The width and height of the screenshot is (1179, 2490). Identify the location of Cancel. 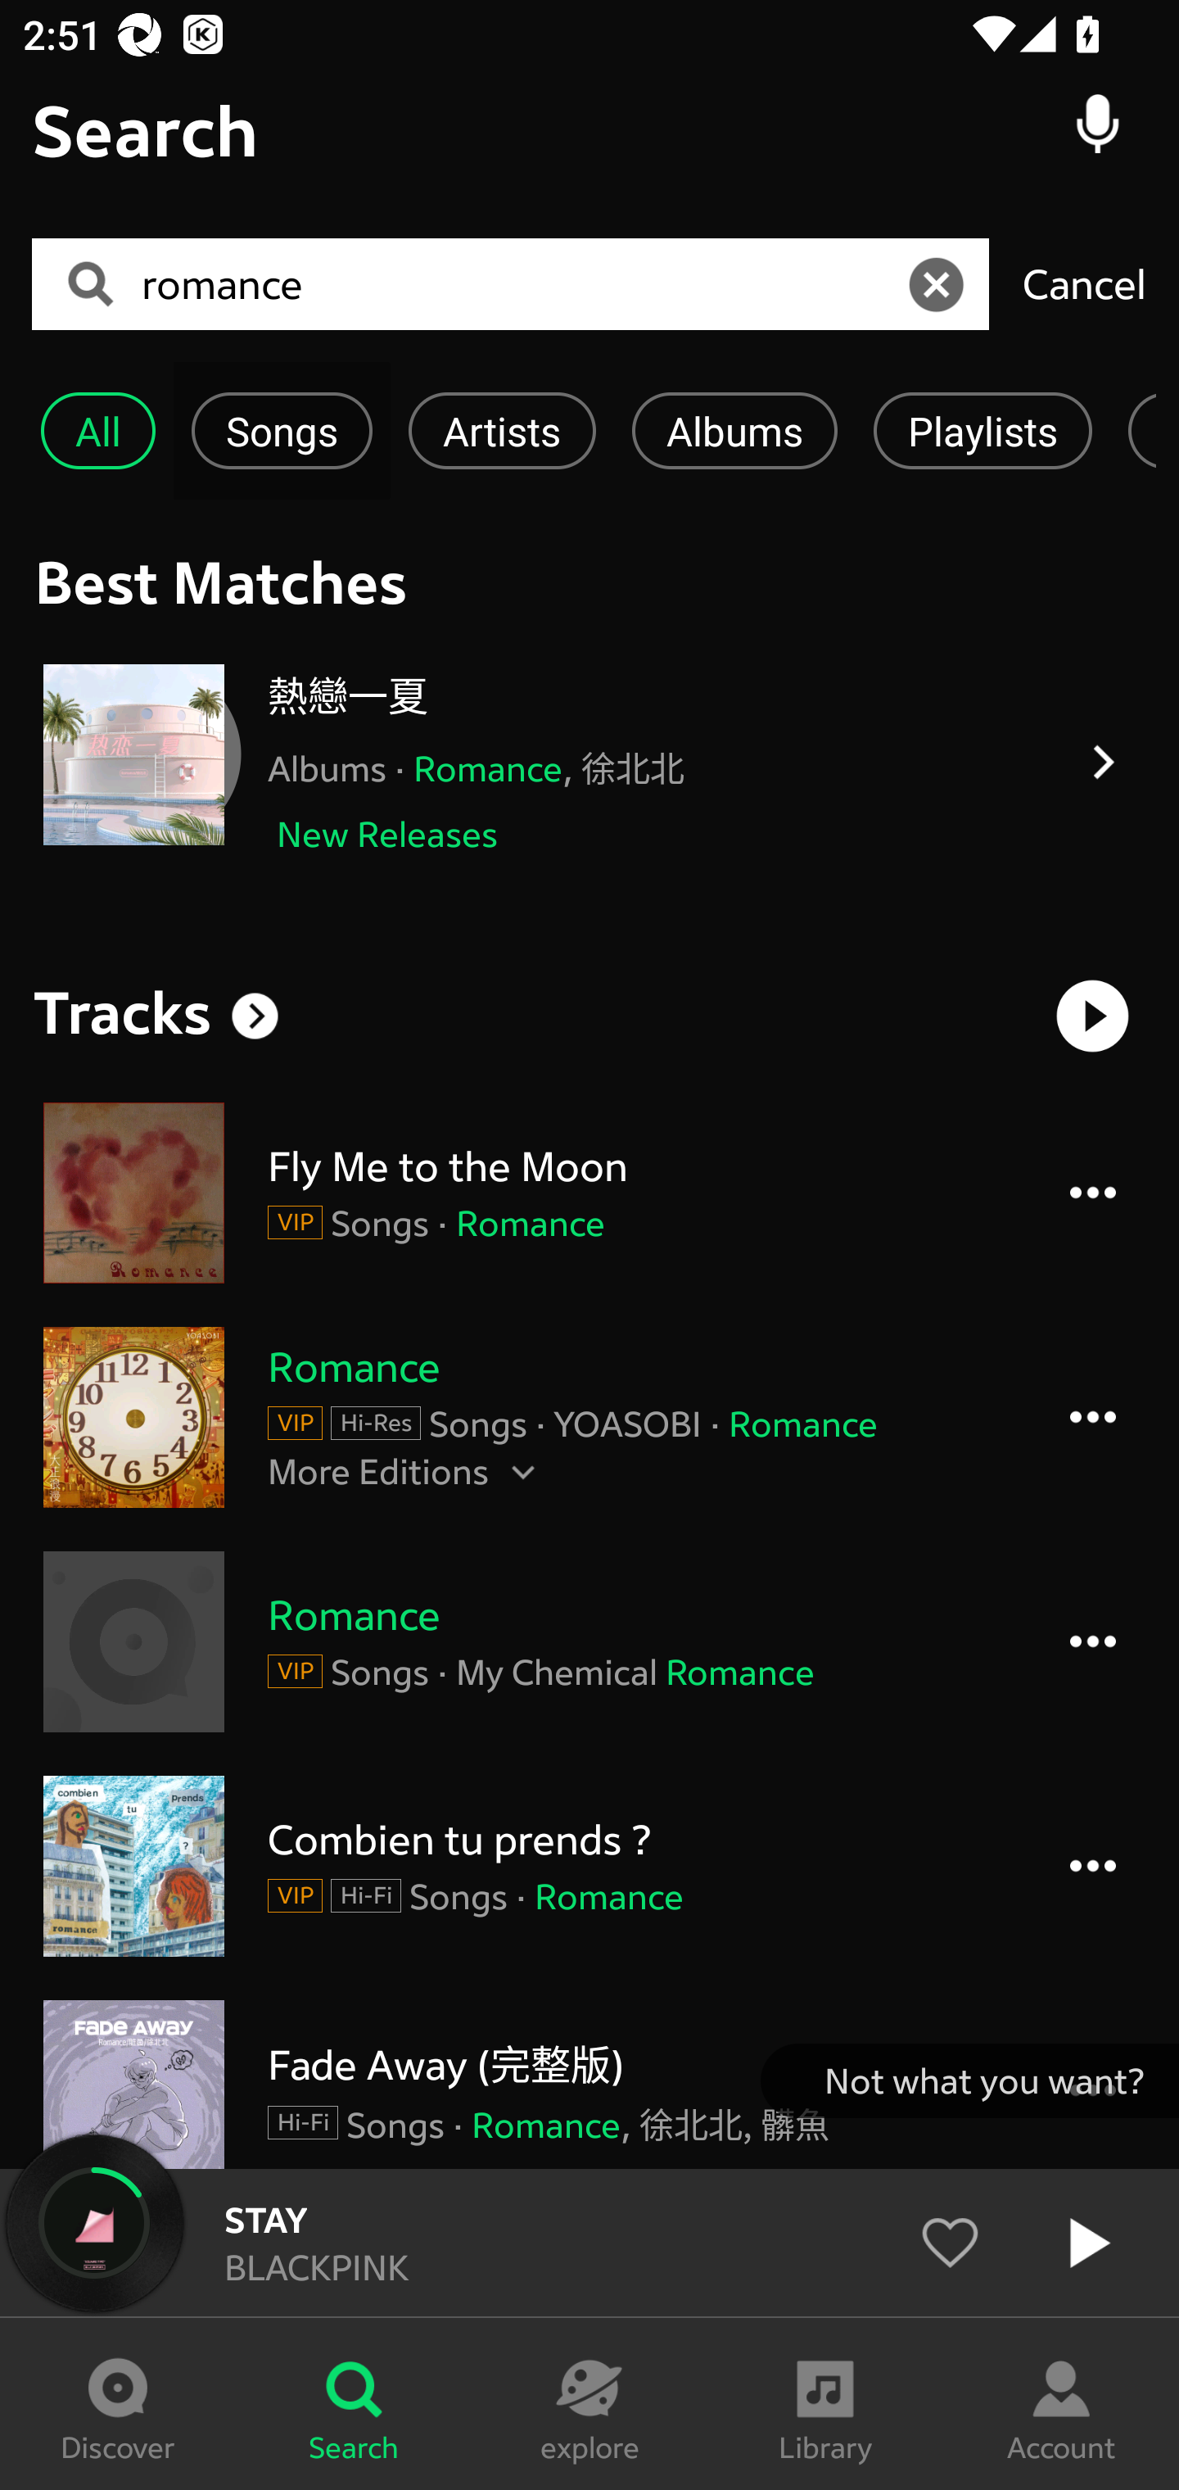
(1084, 283).